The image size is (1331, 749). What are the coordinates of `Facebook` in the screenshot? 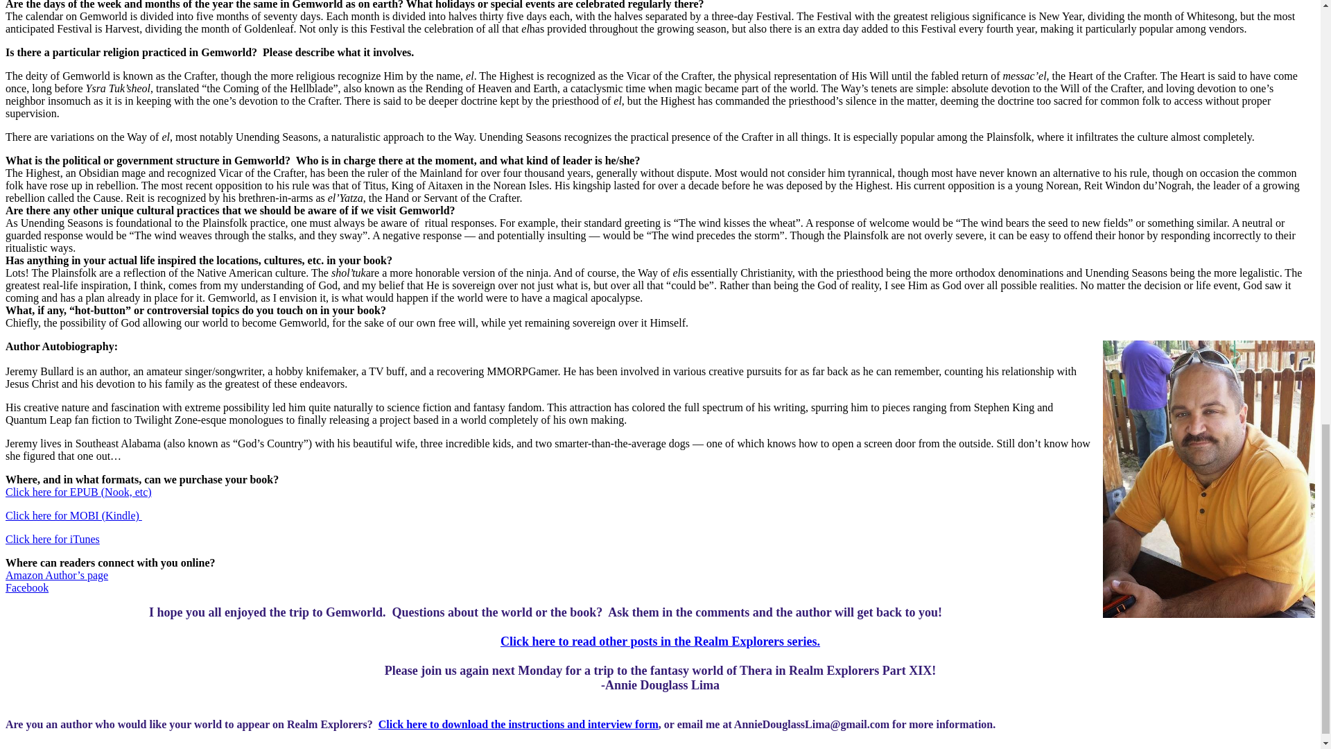 It's located at (26, 588).